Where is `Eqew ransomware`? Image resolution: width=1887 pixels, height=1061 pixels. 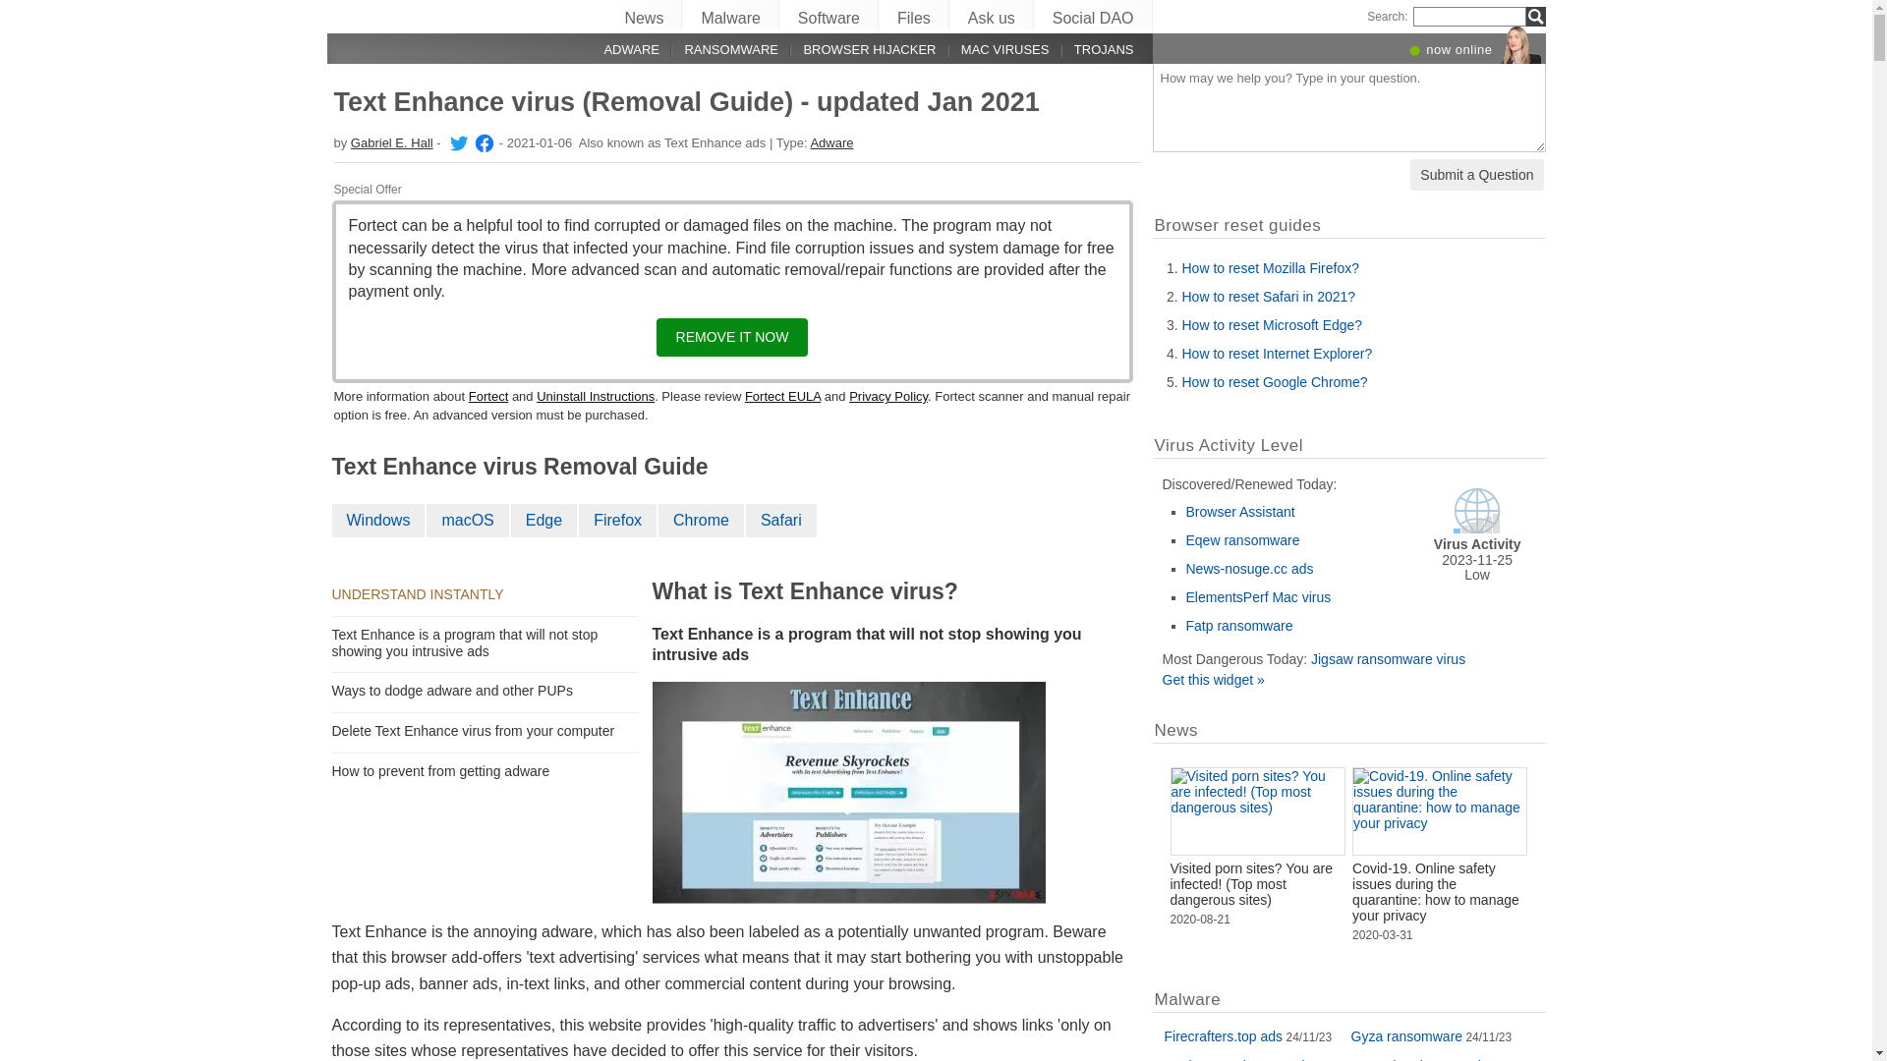
Eqew ransomware is located at coordinates (1242, 540).